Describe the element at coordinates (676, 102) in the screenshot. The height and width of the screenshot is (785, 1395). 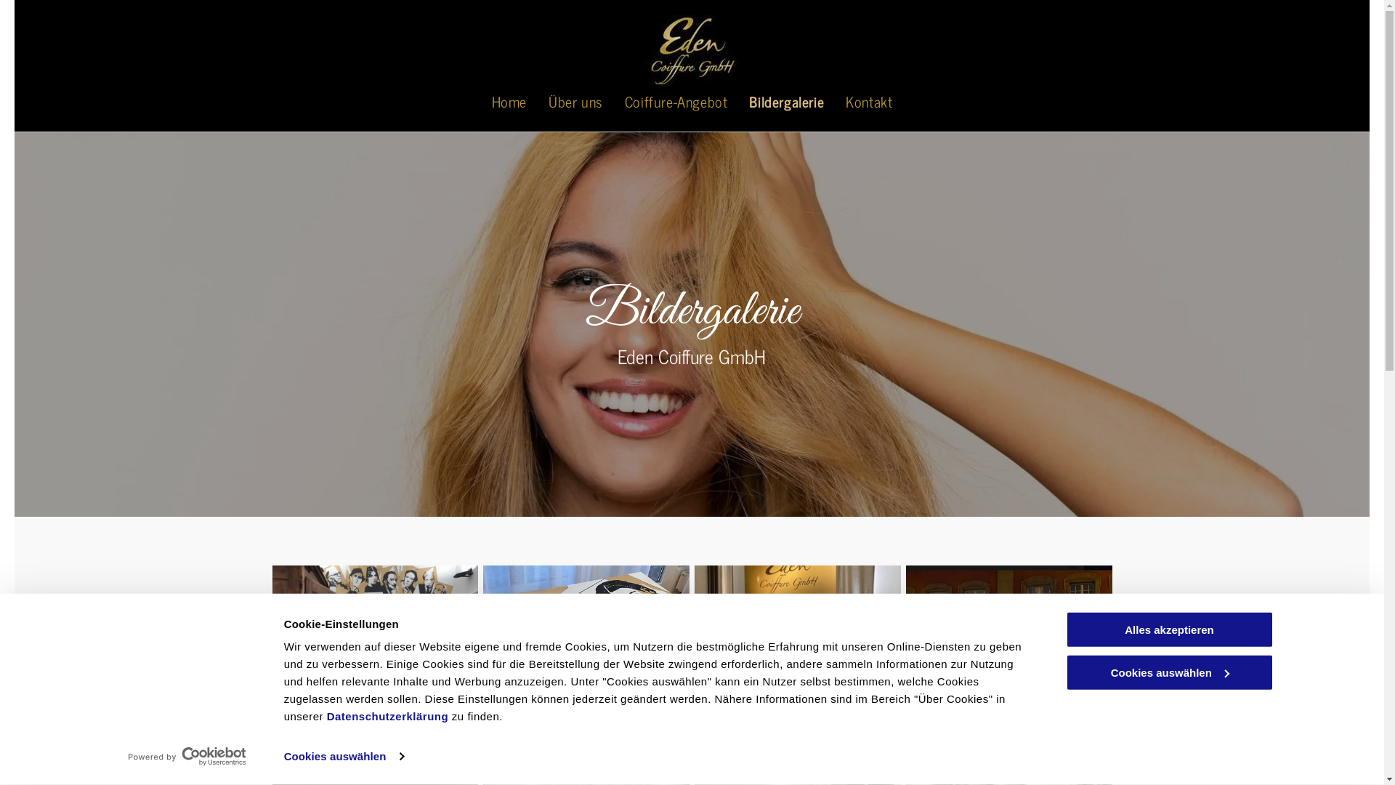
I see `Coiffure-Angebot` at that location.